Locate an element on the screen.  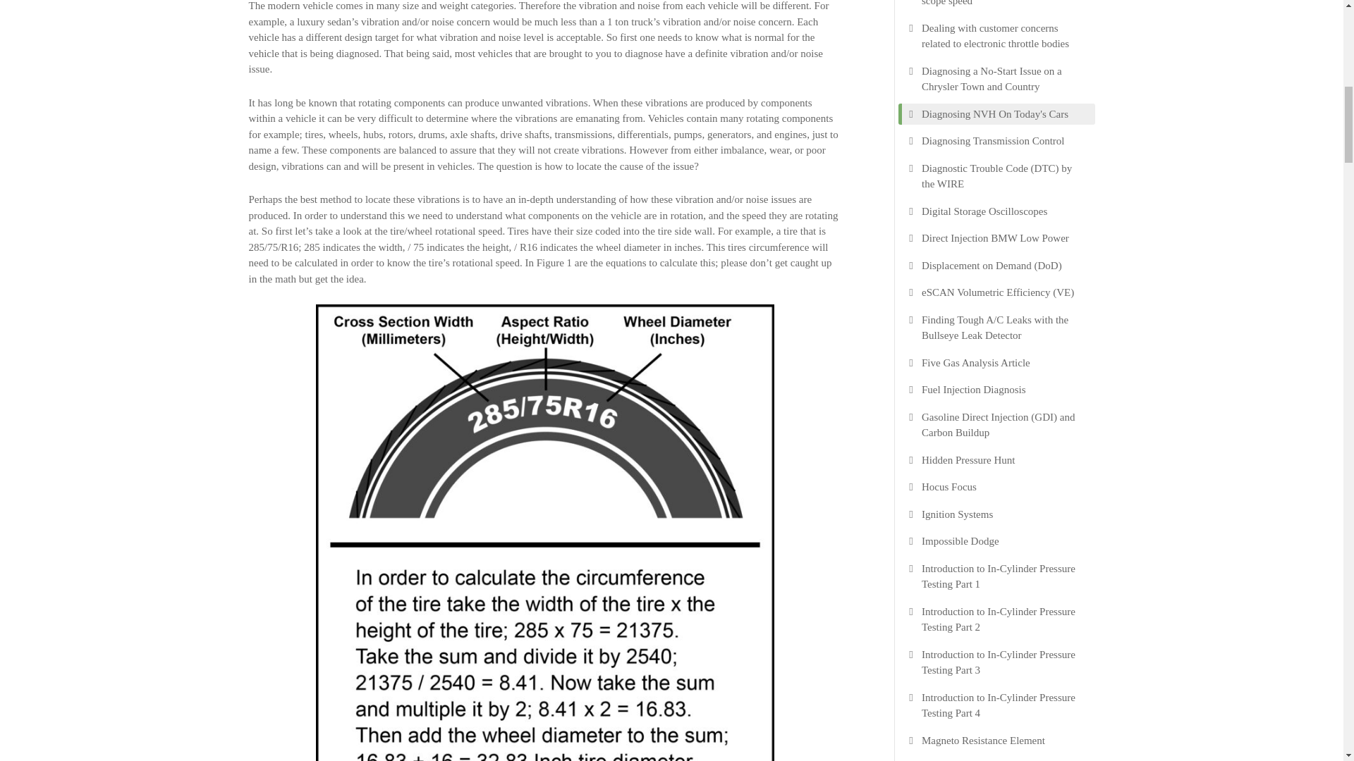
Diagnosing NVH On Today's Cars is located at coordinates (994, 113).